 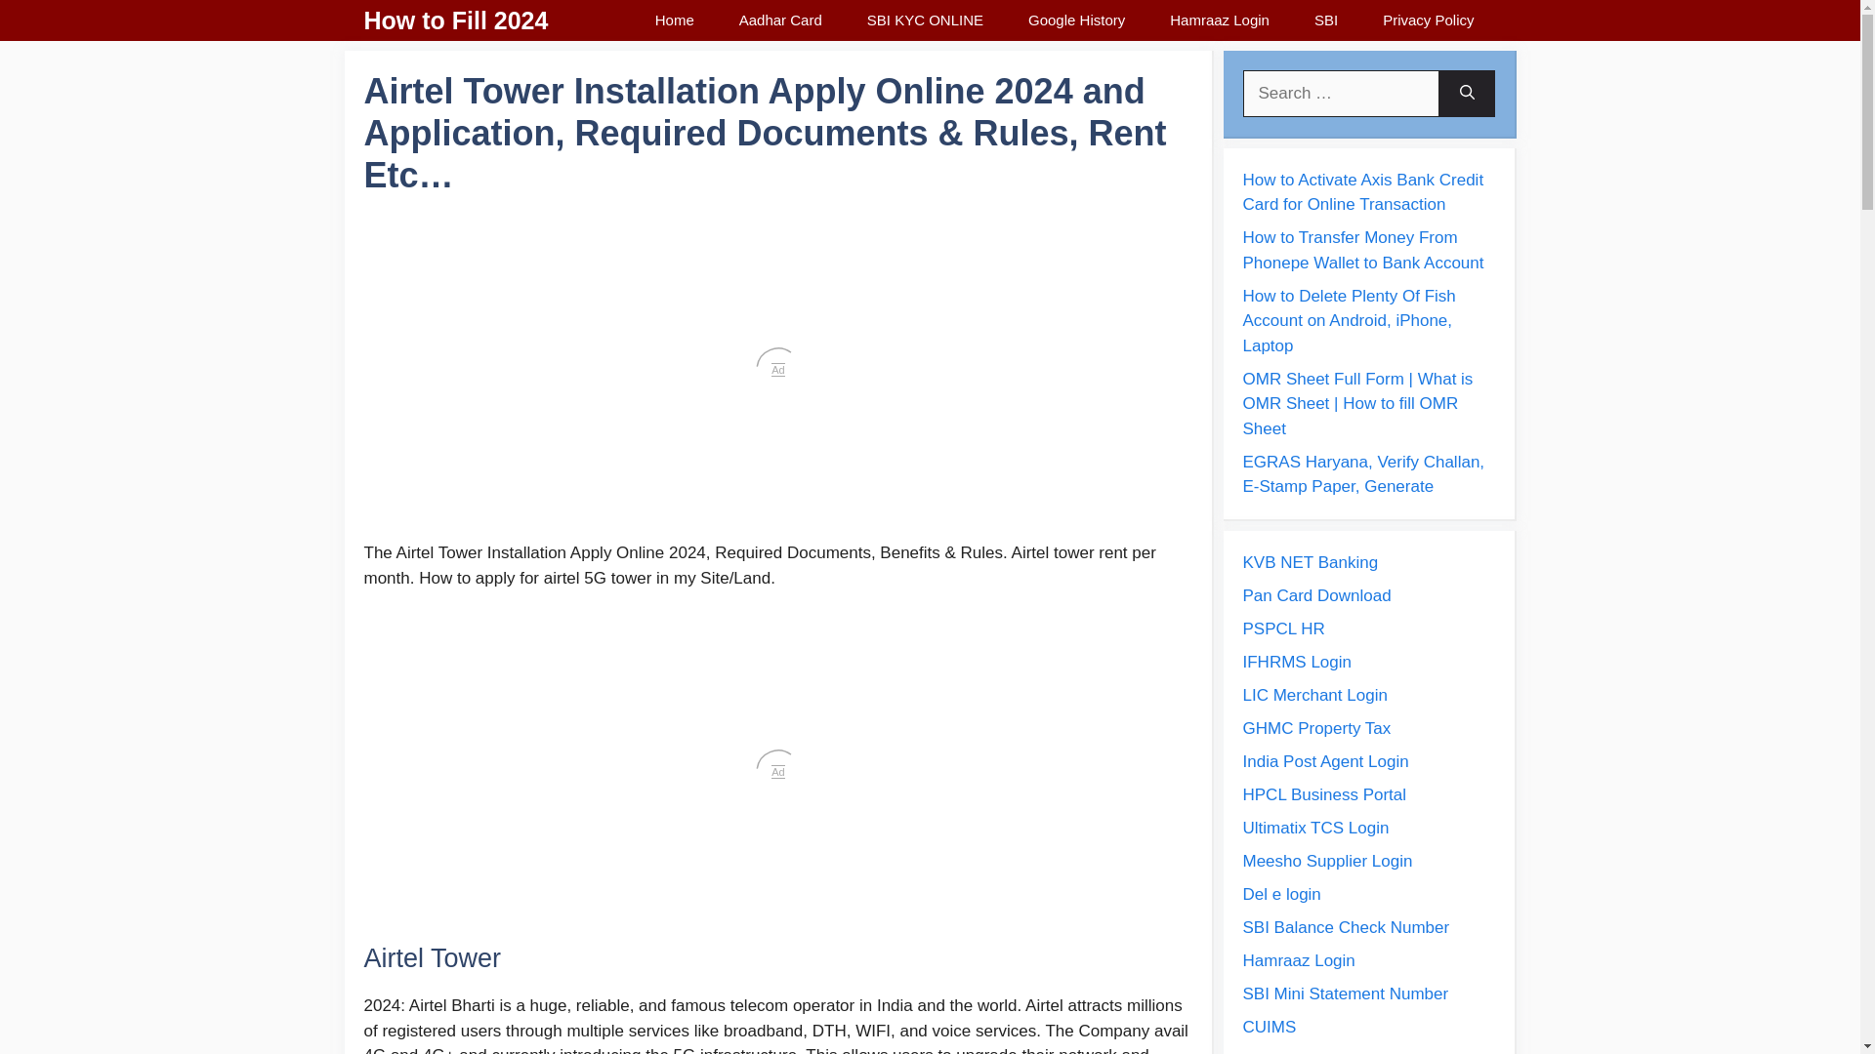 What do you see at coordinates (1326, 860) in the screenshot?
I see `Meesho Supplier Login` at bounding box center [1326, 860].